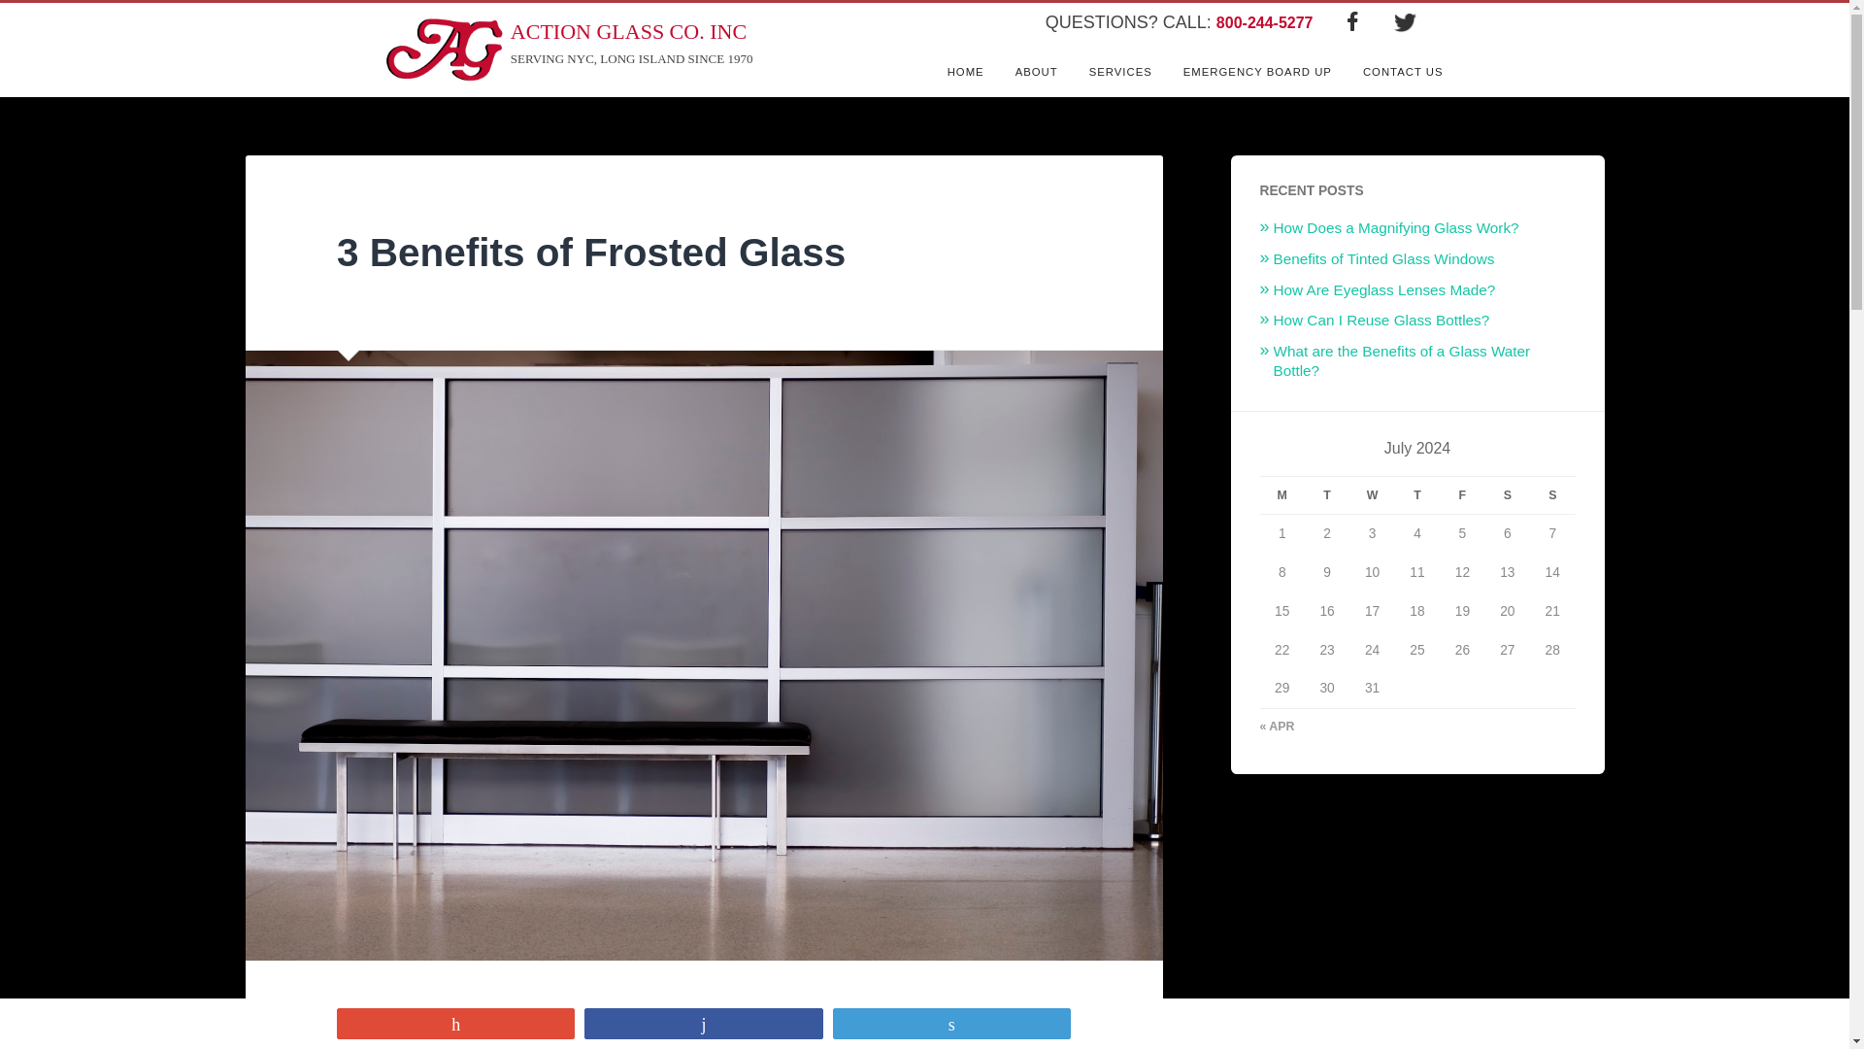  What do you see at coordinates (1404, 15) in the screenshot?
I see `CONTACT US` at bounding box center [1404, 15].